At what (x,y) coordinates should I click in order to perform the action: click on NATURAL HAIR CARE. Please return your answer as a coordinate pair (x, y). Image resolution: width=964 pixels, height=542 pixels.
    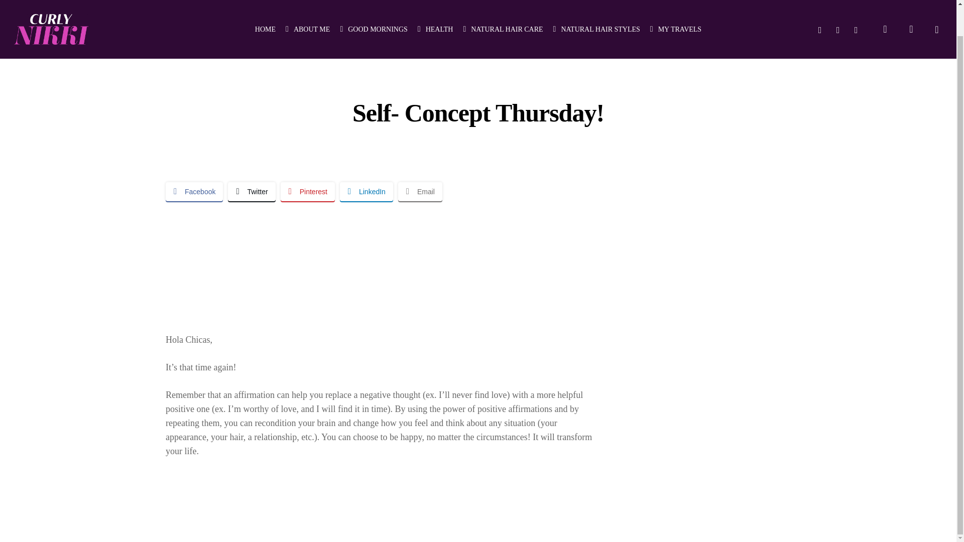
    Looking at the image, I should click on (502, 1).